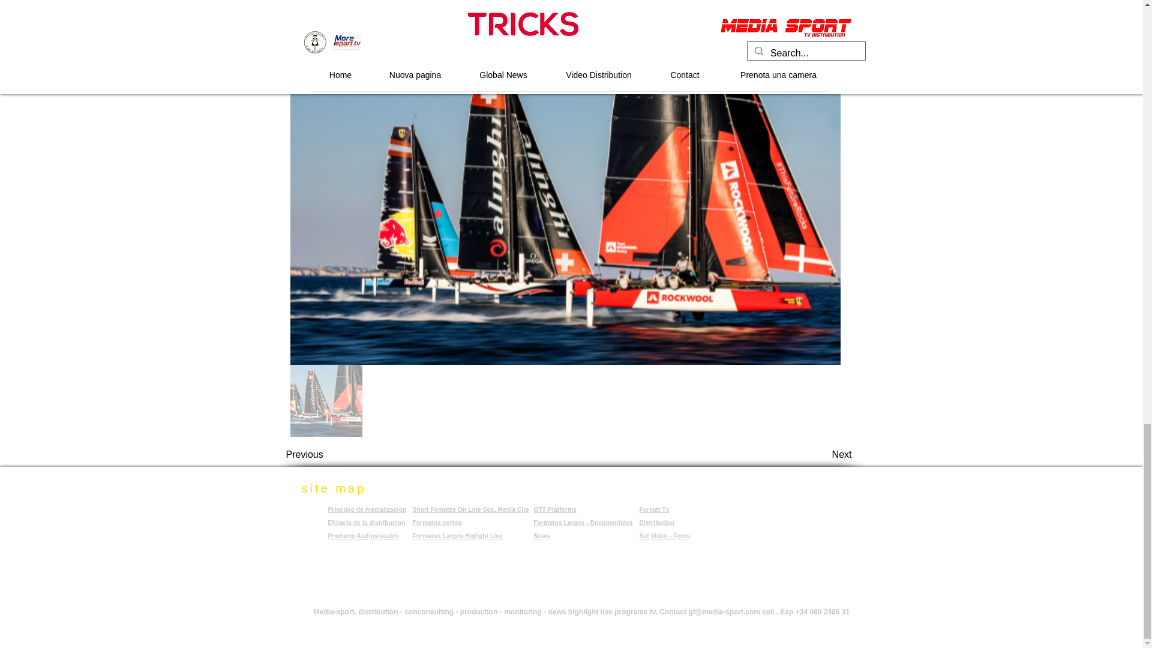 The image size is (1152, 648). Describe the element at coordinates (362, 535) in the screenshot. I see `Producto Audiovisuales` at that location.